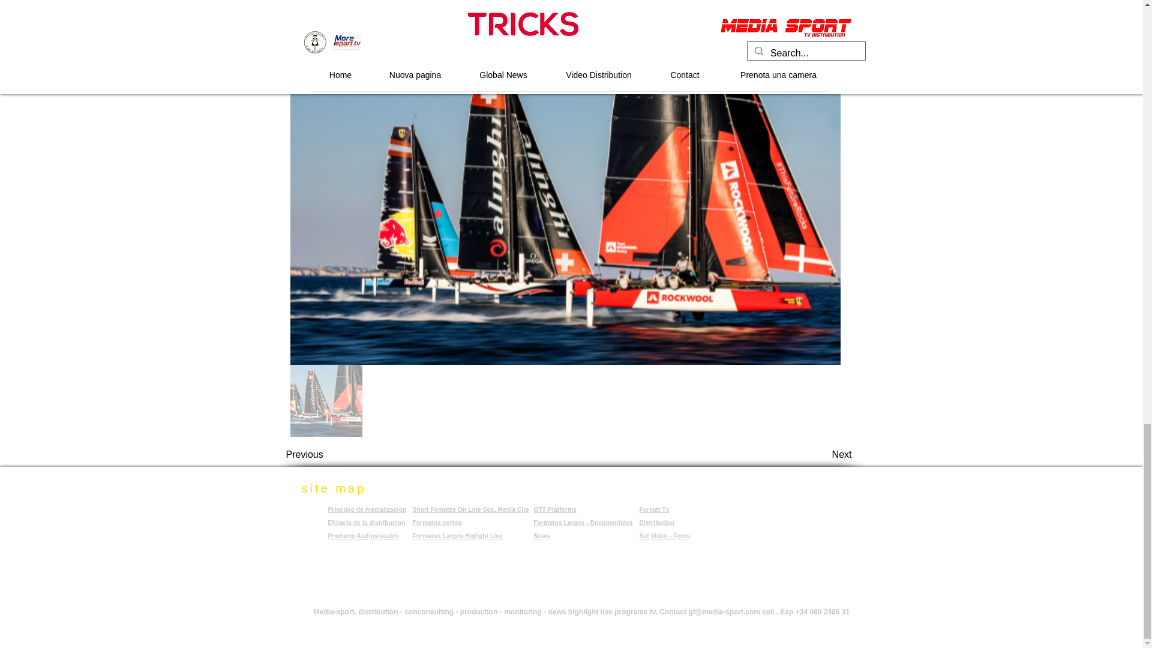 The image size is (1152, 648). Describe the element at coordinates (362, 535) in the screenshot. I see `Producto Audiovisuales` at that location.